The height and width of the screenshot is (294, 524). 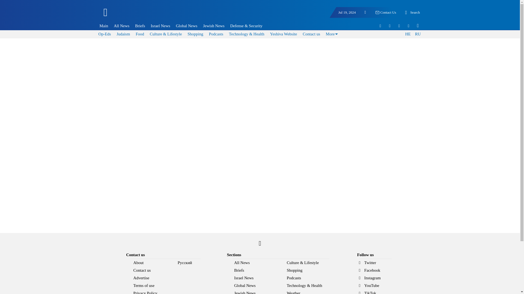 I want to click on All News, so click(x=121, y=26).